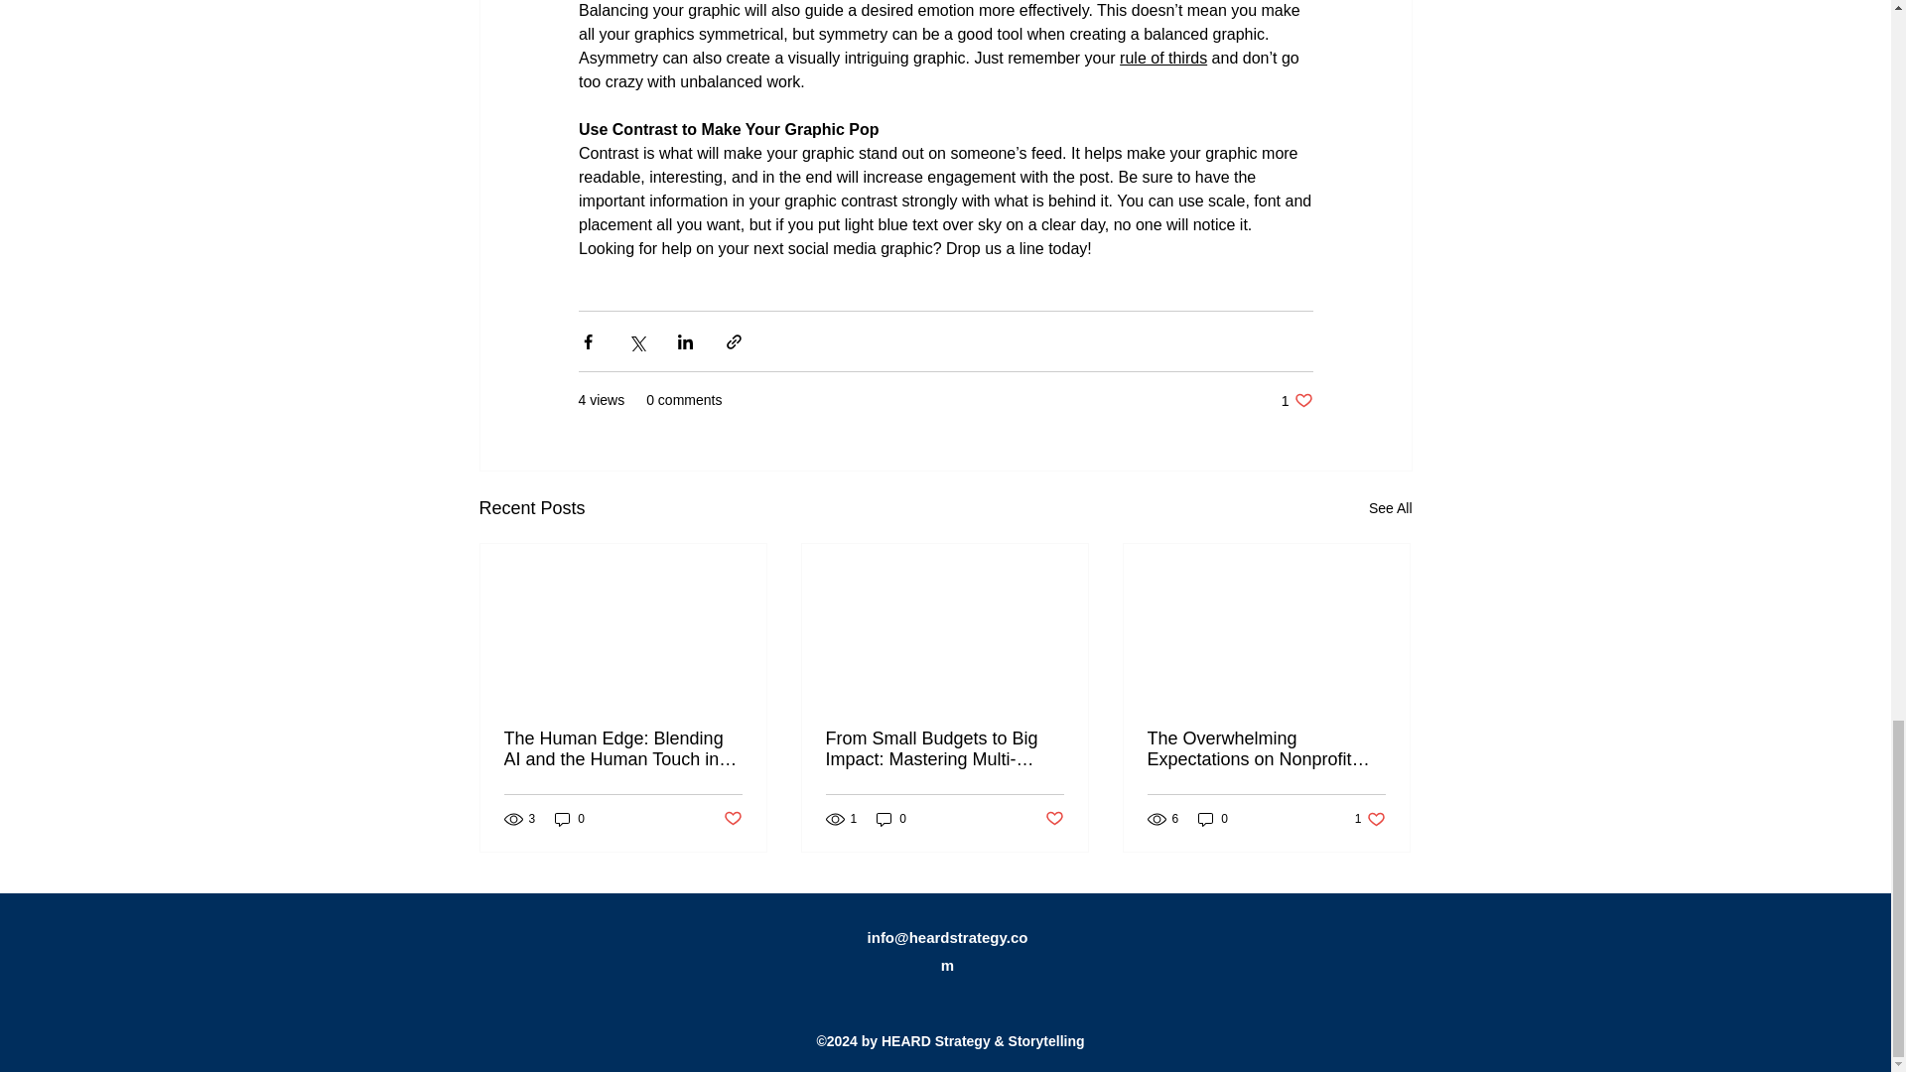  What do you see at coordinates (1054, 819) in the screenshot?
I see `0` at bounding box center [1054, 819].